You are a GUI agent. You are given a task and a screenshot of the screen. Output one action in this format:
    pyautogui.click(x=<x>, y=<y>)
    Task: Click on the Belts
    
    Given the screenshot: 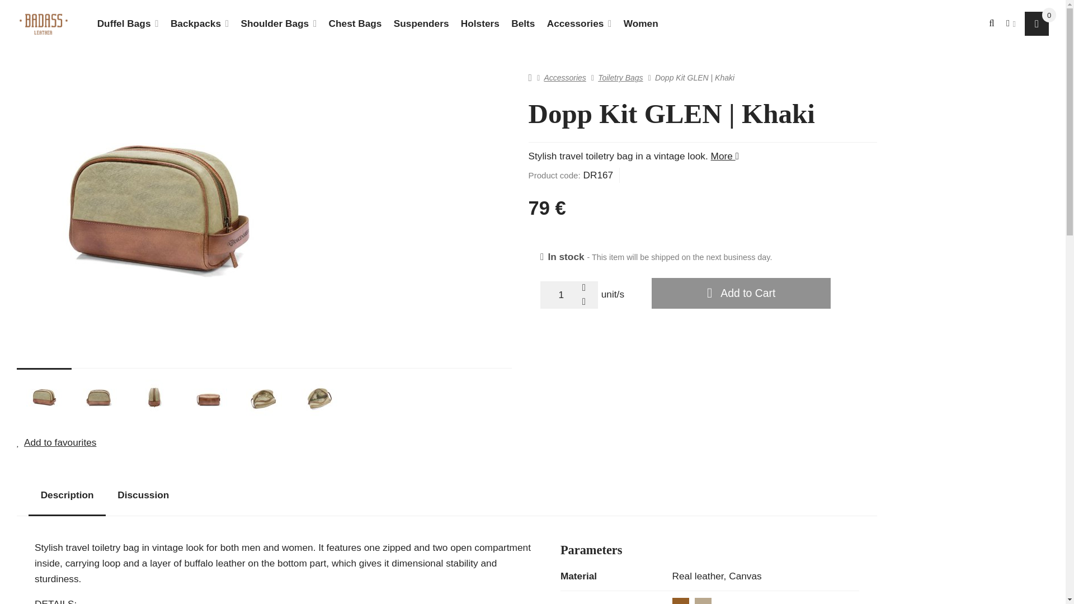 What is the action you would take?
    pyautogui.click(x=524, y=23)
    